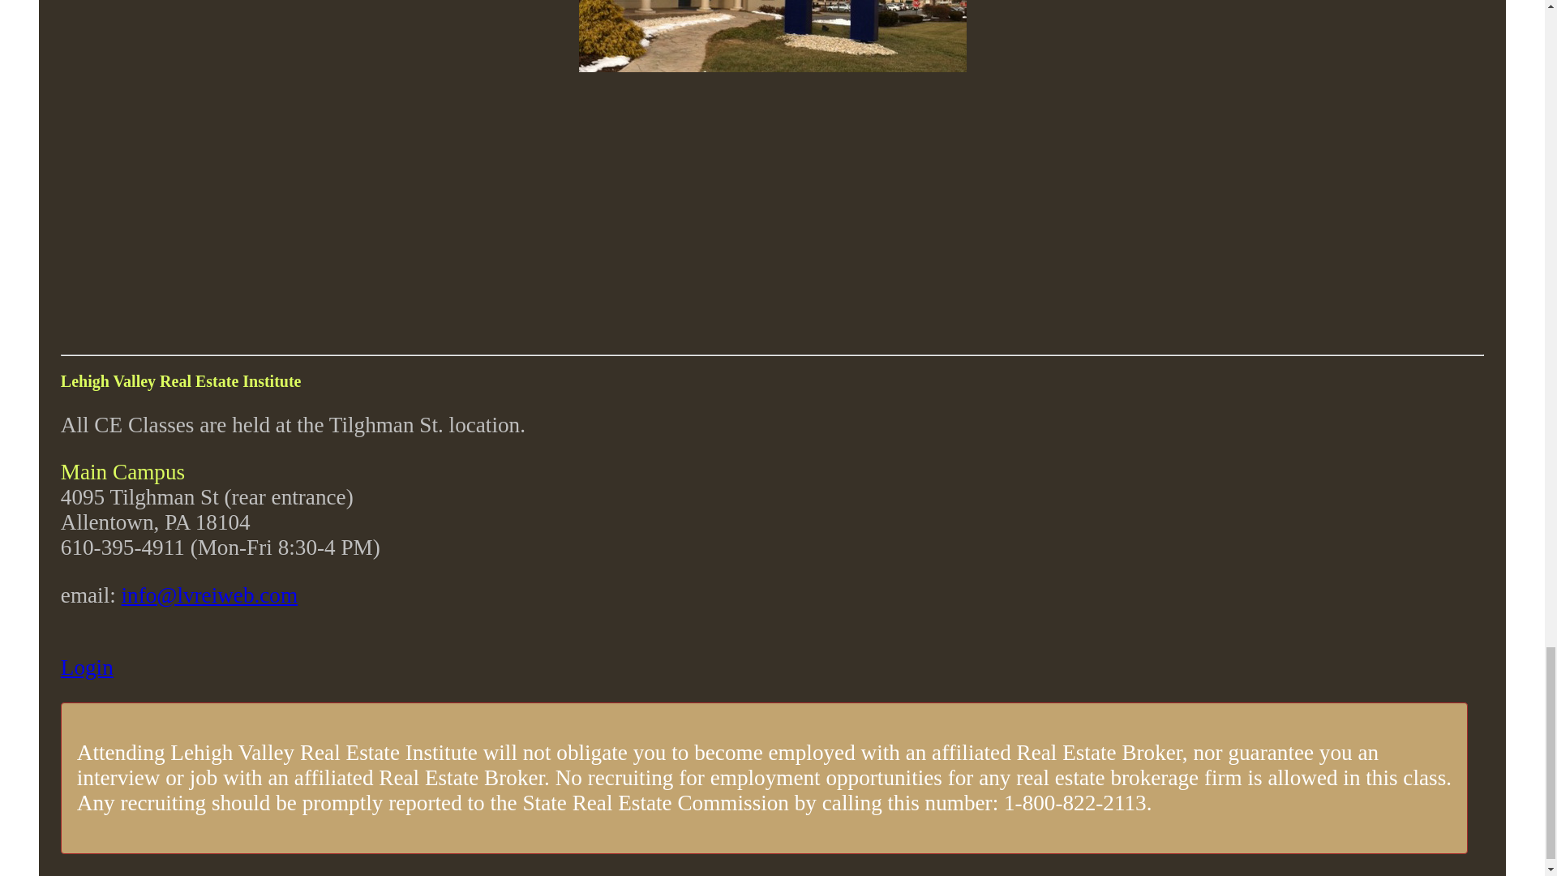  Describe the element at coordinates (87, 667) in the screenshot. I see `Login` at that location.